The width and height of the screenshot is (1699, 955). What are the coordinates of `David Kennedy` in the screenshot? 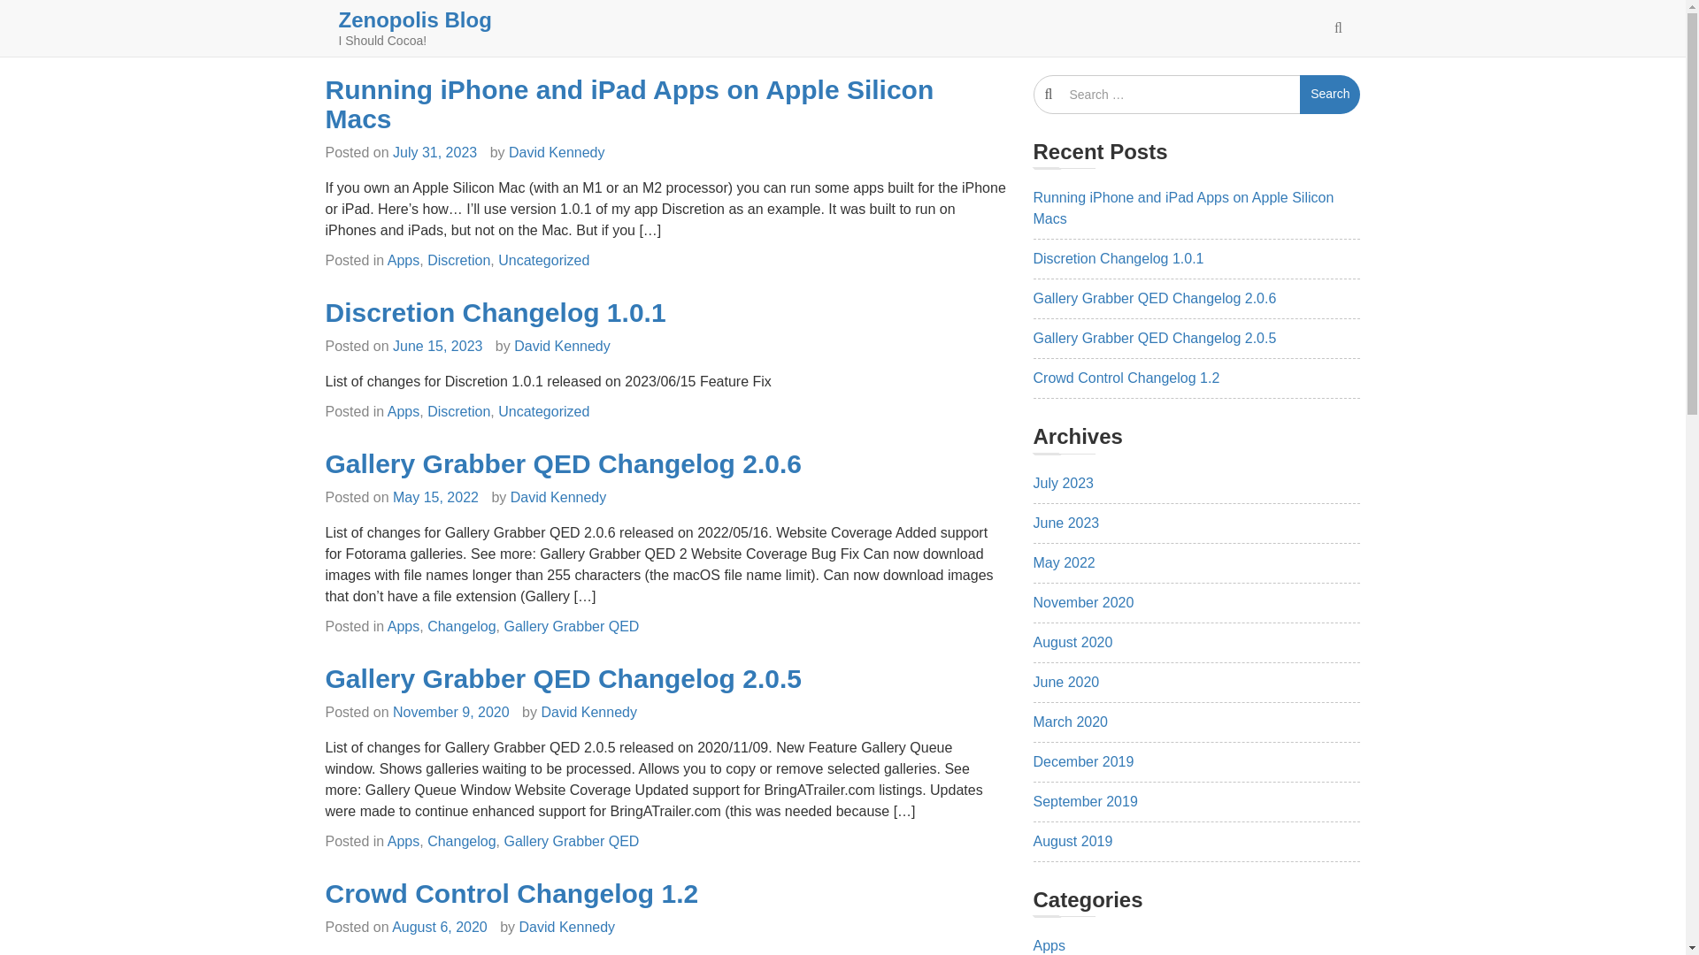 It's located at (556, 152).